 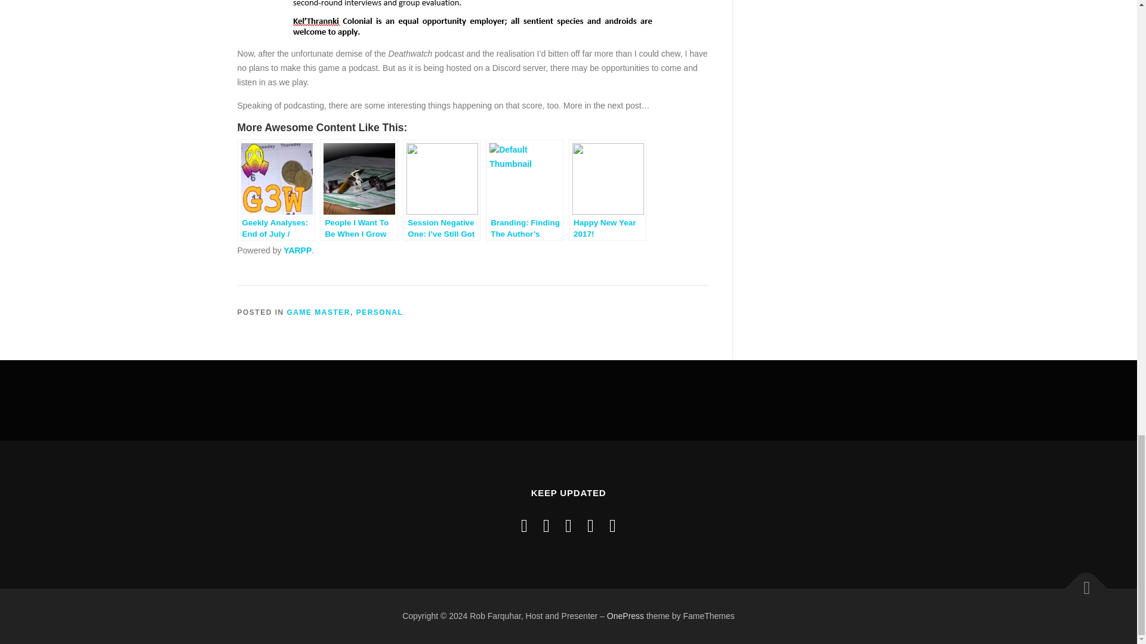 What do you see at coordinates (297, 250) in the screenshot?
I see `YARPP` at bounding box center [297, 250].